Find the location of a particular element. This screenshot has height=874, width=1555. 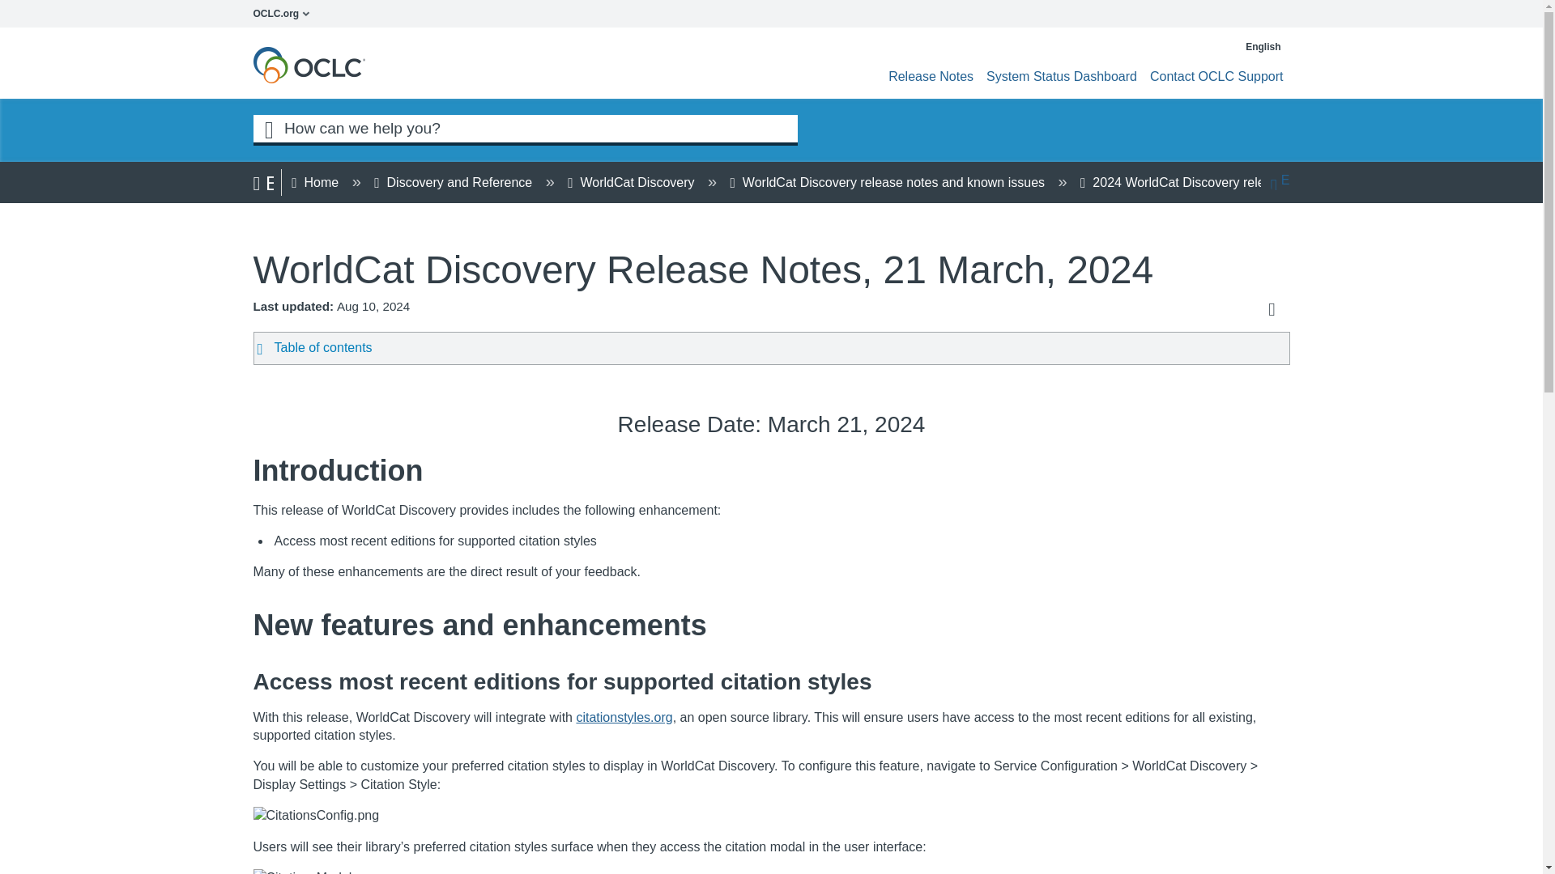

English is located at coordinates (1257, 46).